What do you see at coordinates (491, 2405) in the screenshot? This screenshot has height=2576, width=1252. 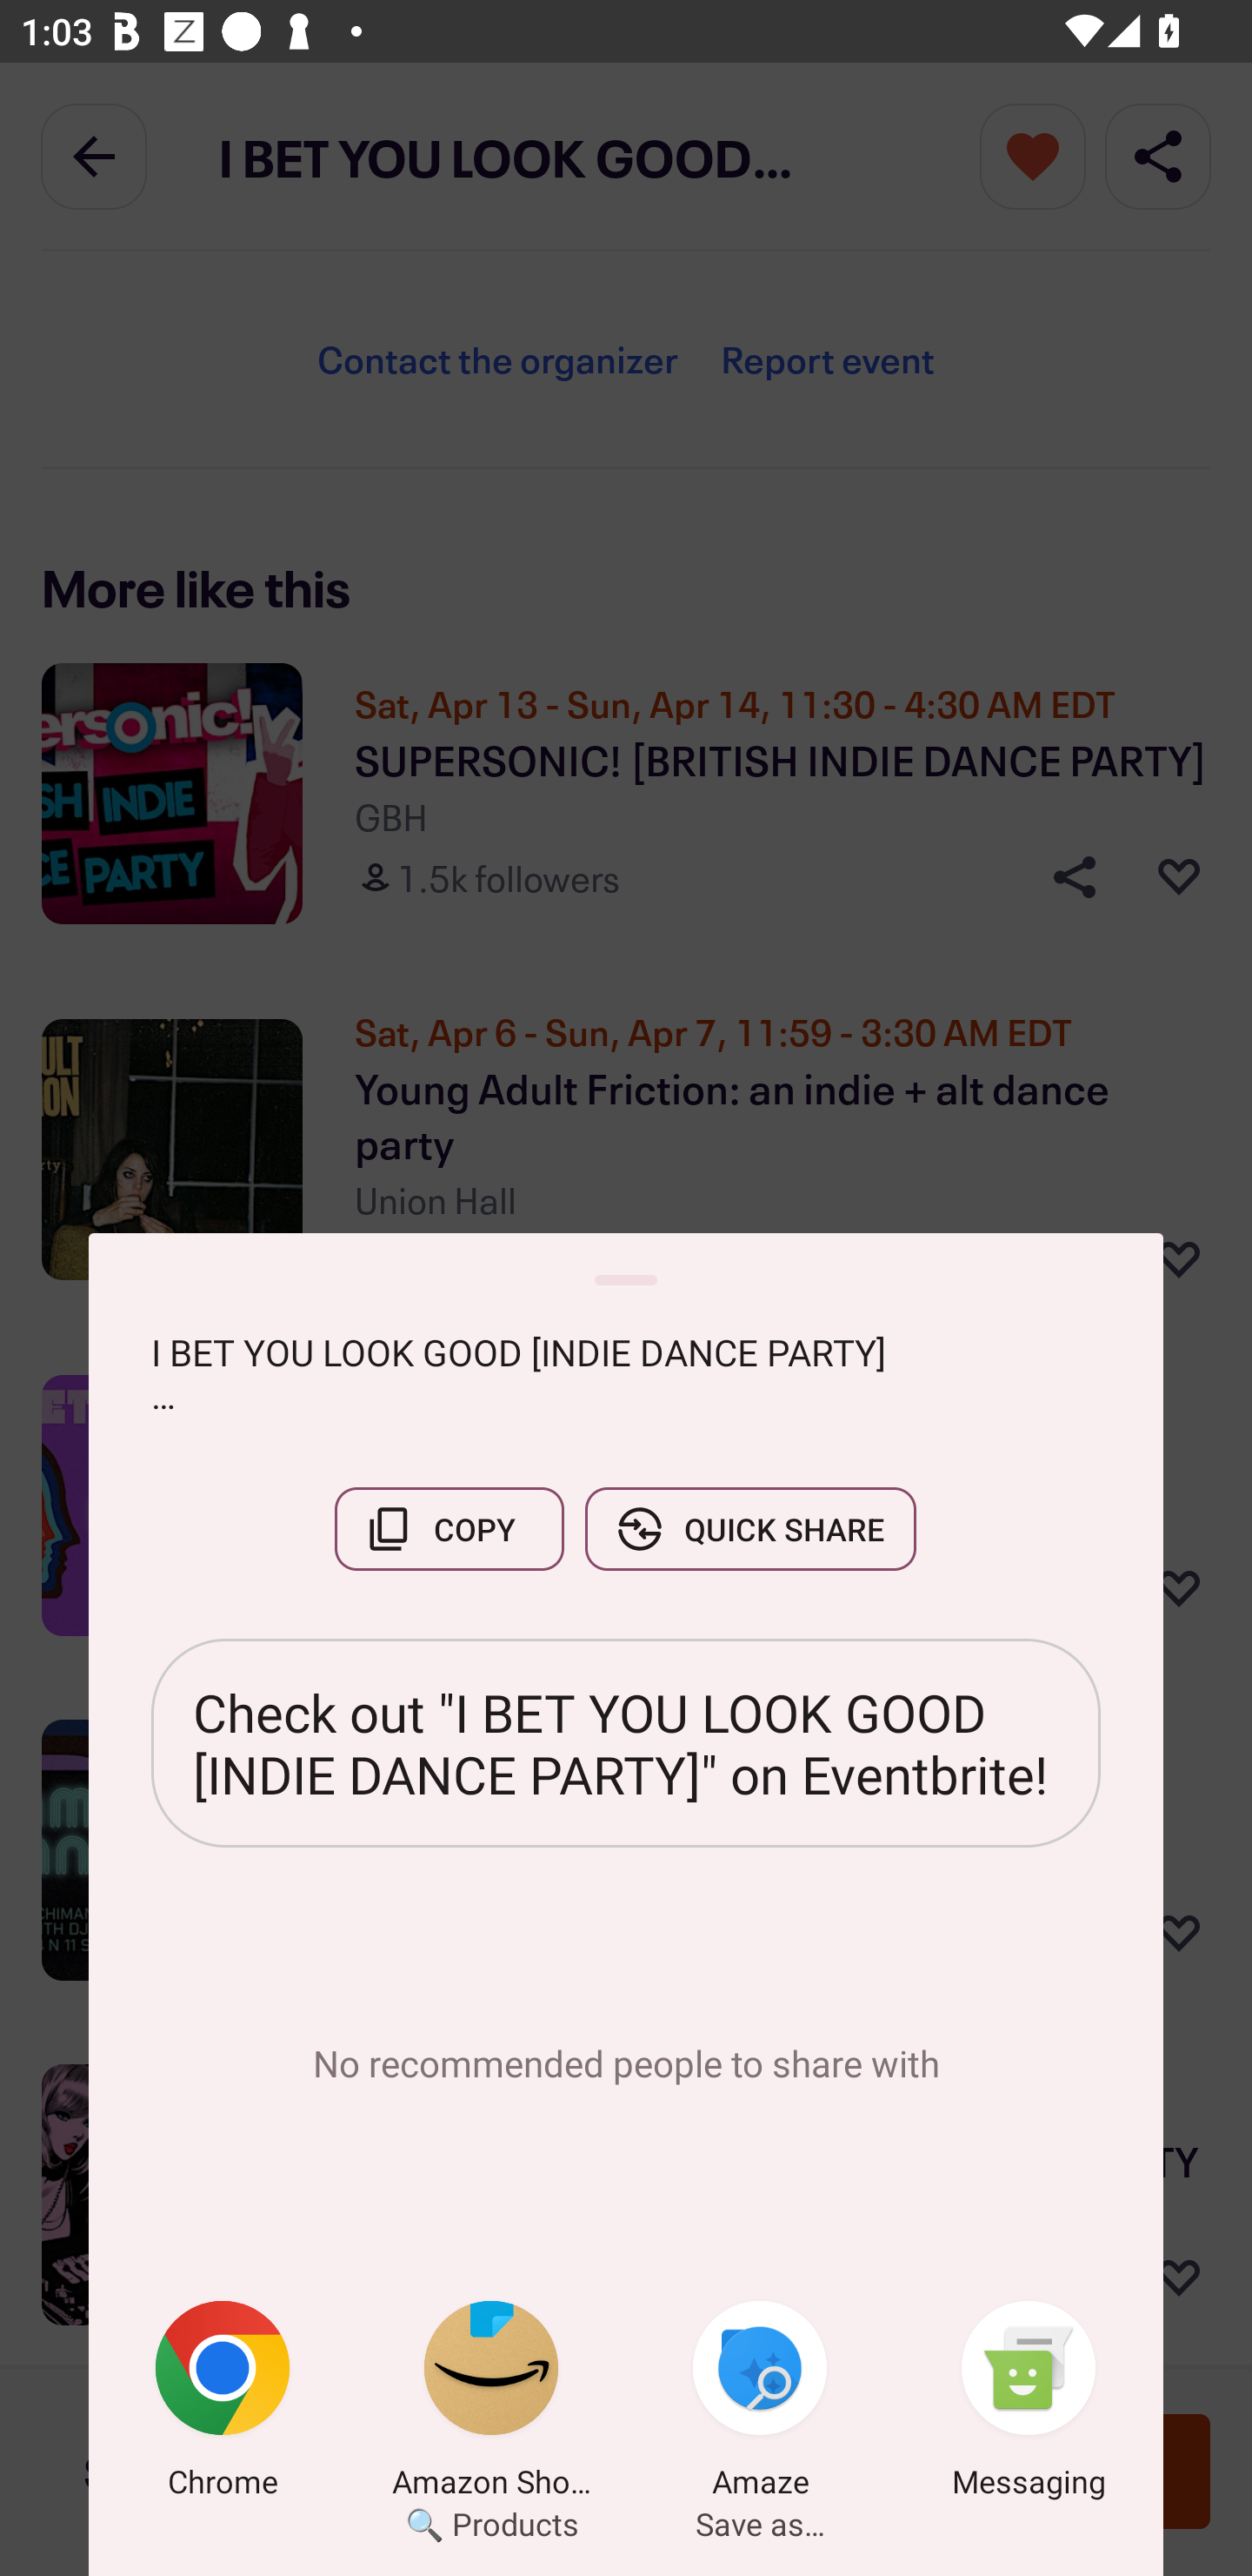 I see `Amazon Shopping 🔍 Products` at bounding box center [491, 2405].